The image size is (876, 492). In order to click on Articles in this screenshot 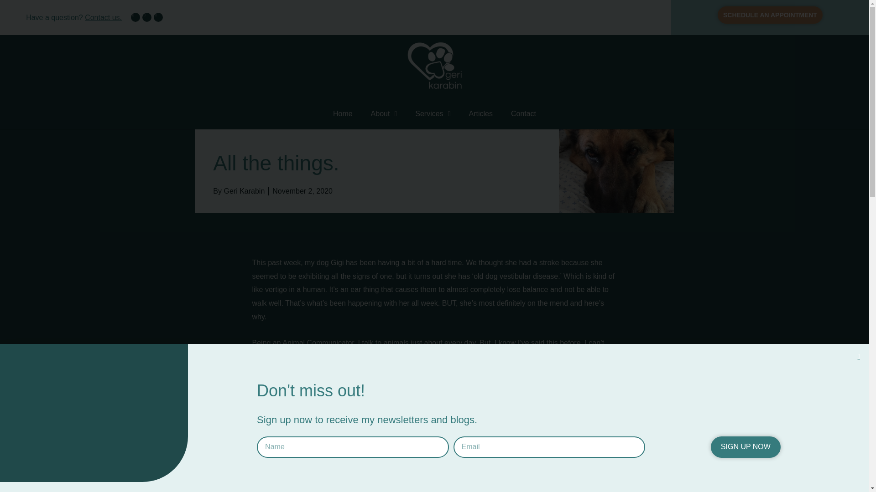, I will do `click(480, 114)`.